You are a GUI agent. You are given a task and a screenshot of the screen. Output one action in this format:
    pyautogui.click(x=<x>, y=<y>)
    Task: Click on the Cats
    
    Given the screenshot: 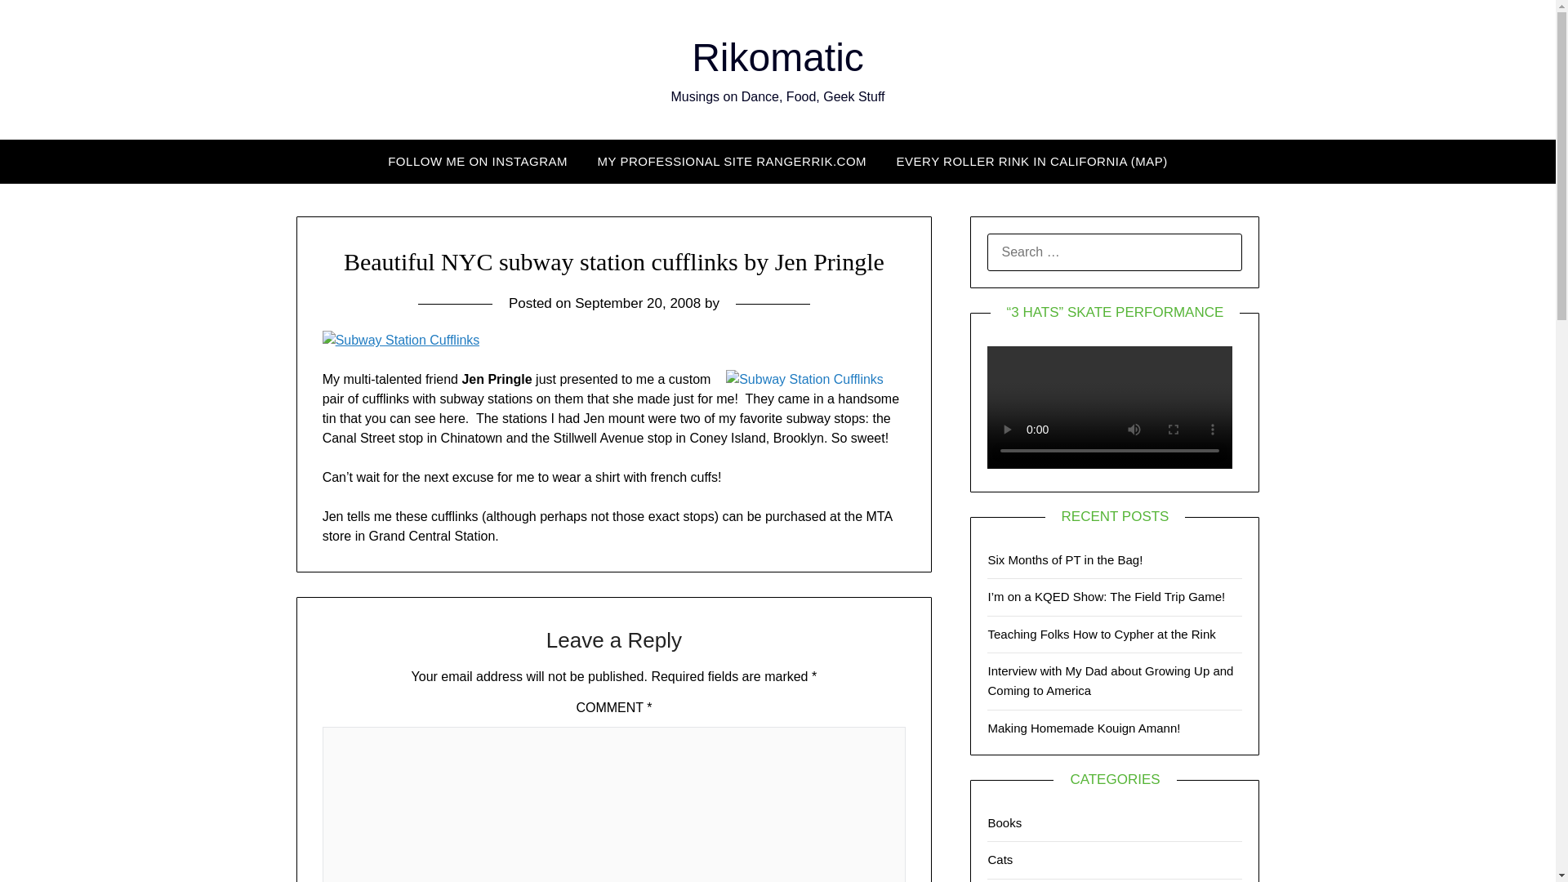 What is the action you would take?
    pyautogui.click(x=1000, y=859)
    